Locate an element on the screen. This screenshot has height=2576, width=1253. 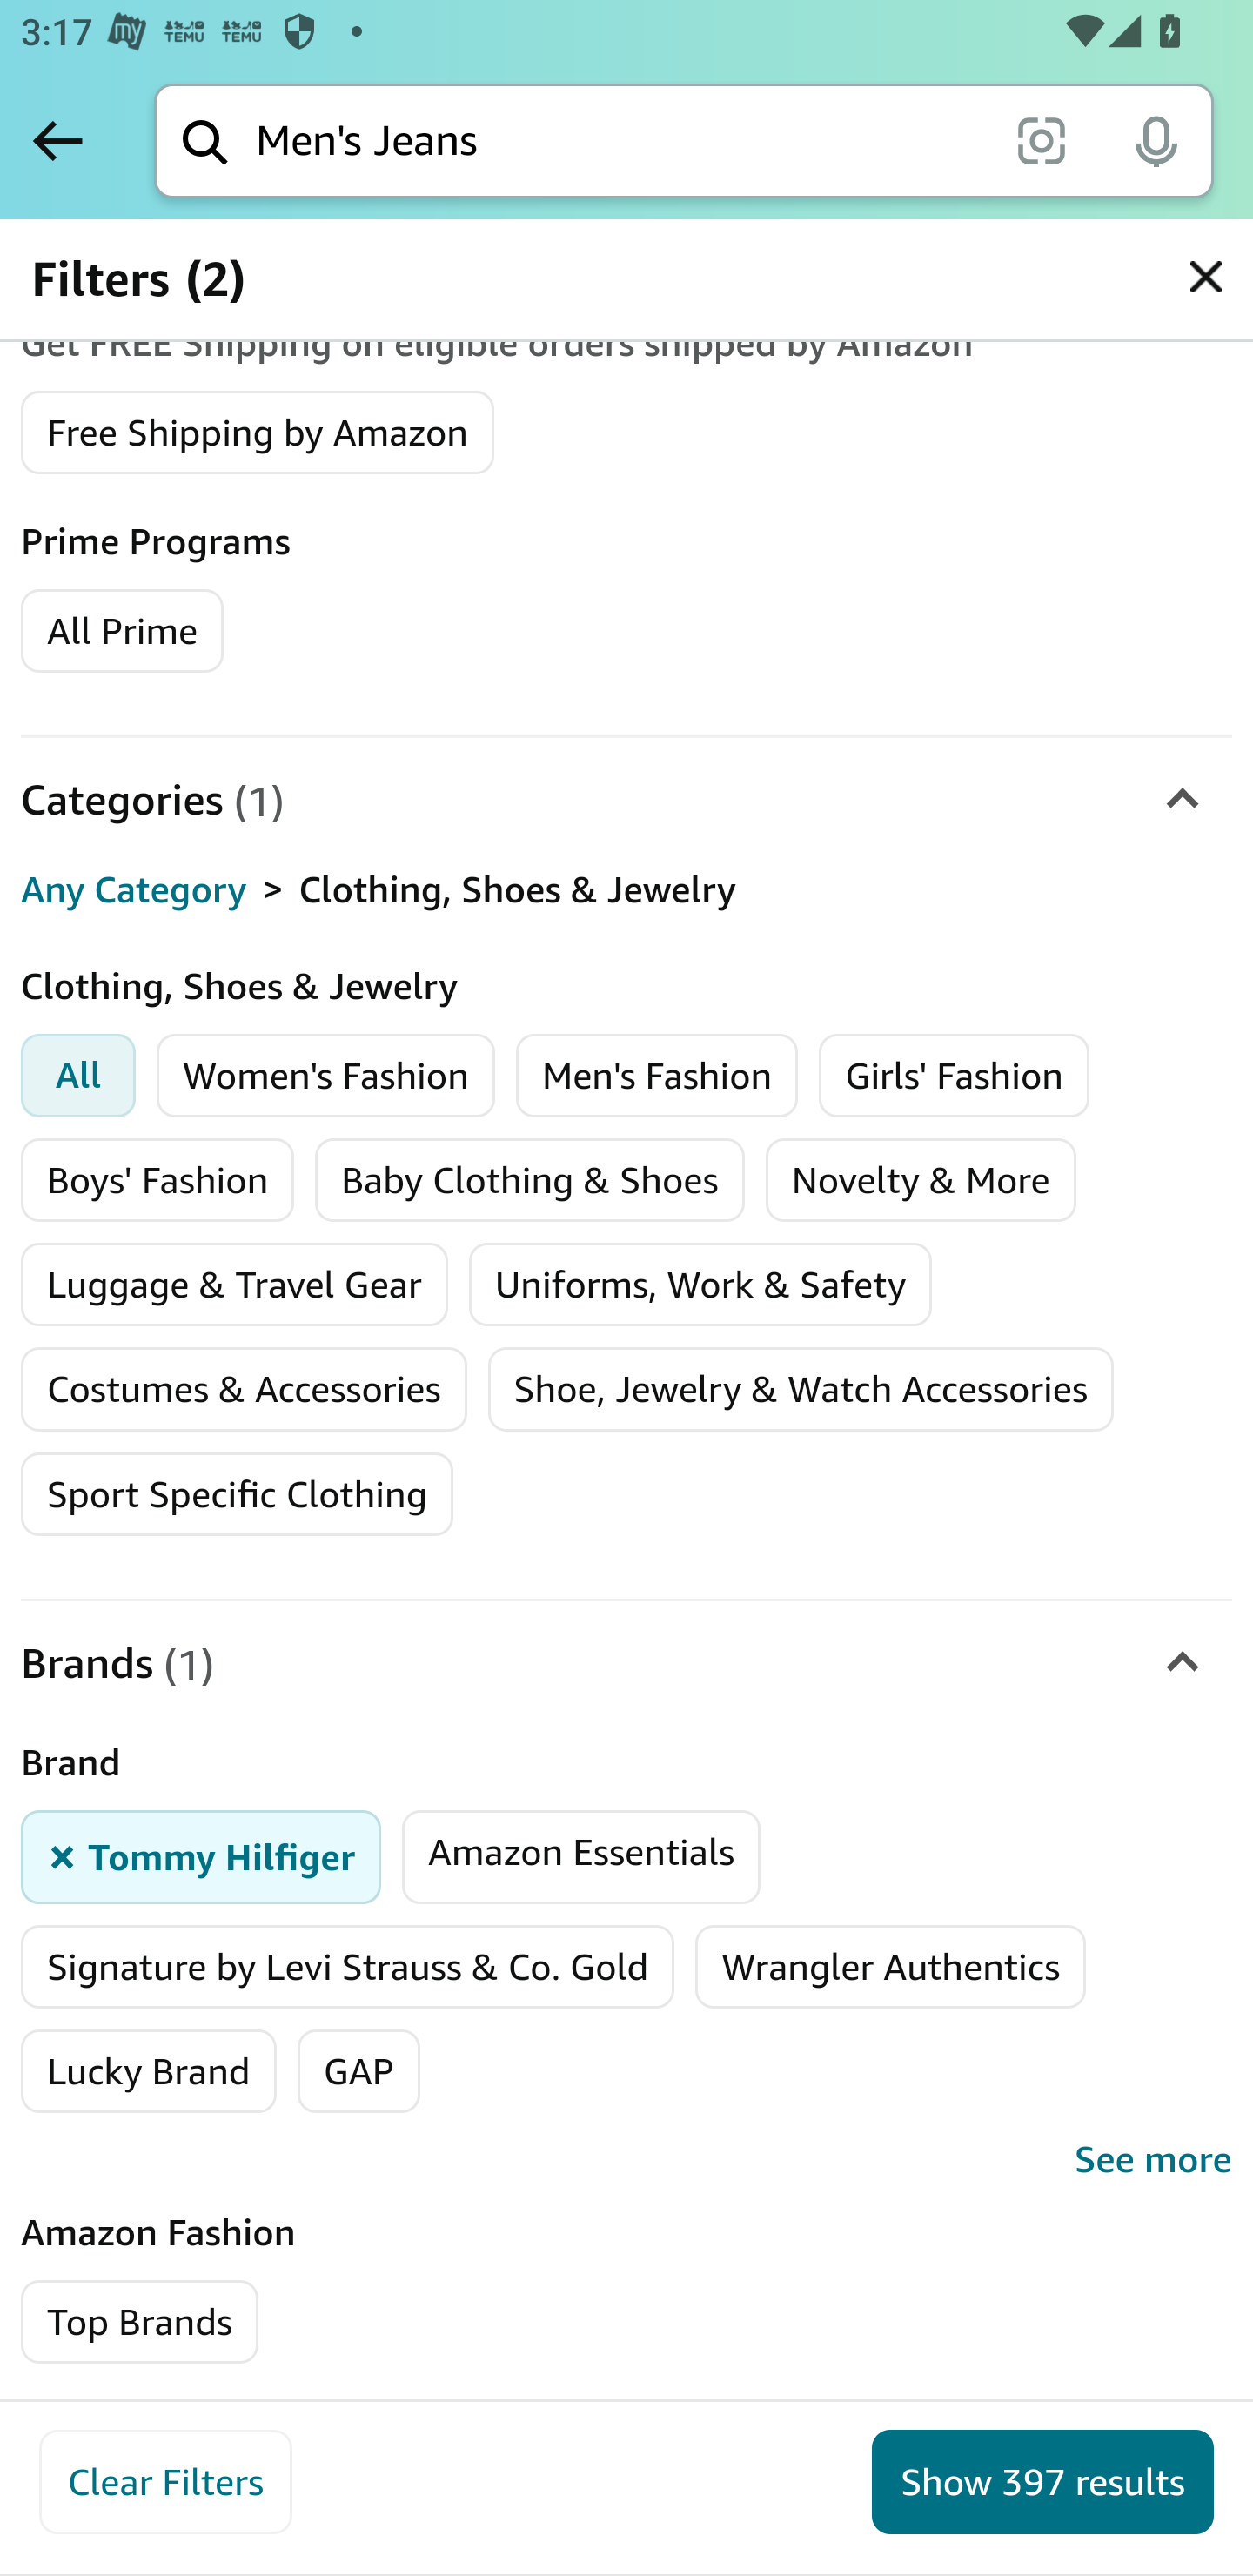
Any Category is located at coordinates (134, 888).